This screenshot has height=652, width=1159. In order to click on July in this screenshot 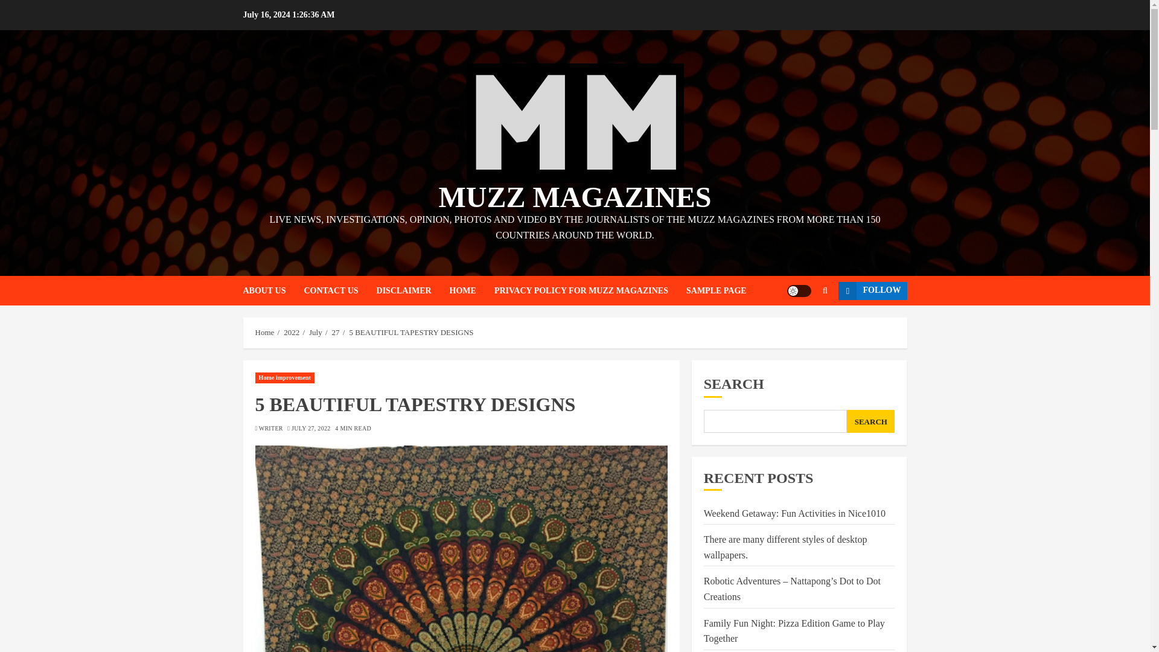, I will do `click(315, 333)`.